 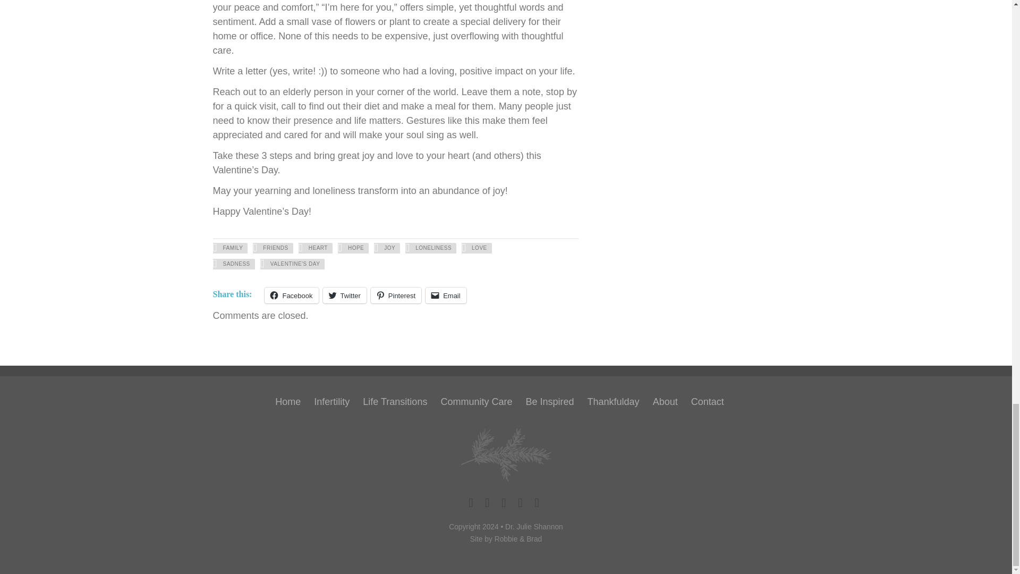 I want to click on Click to share on Facebook, so click(x=291, y=296).